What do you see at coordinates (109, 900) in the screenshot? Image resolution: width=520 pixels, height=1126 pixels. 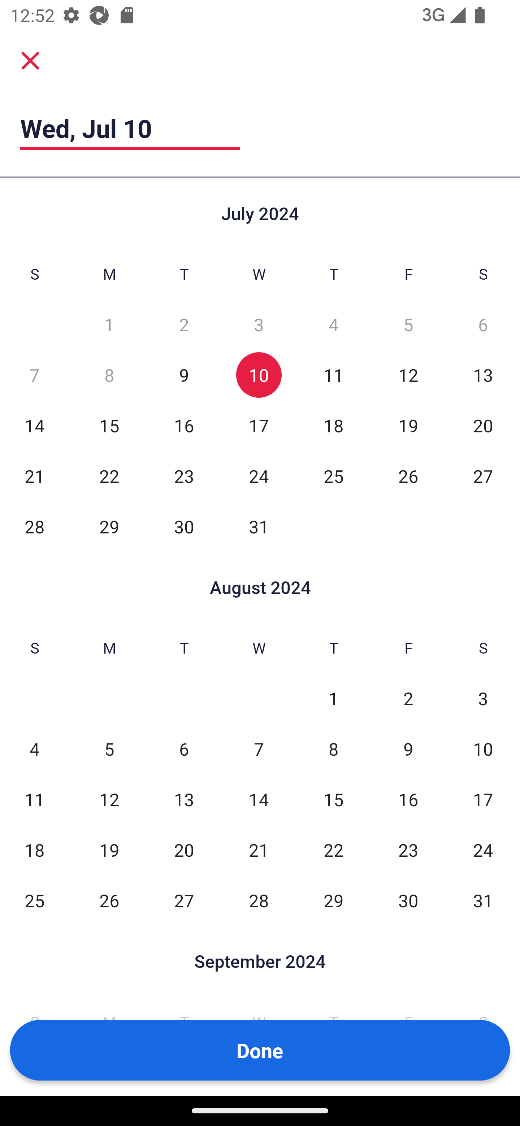 I see `26 Mon, Aug 26, Not Selected` at bounding box center [109, 900].